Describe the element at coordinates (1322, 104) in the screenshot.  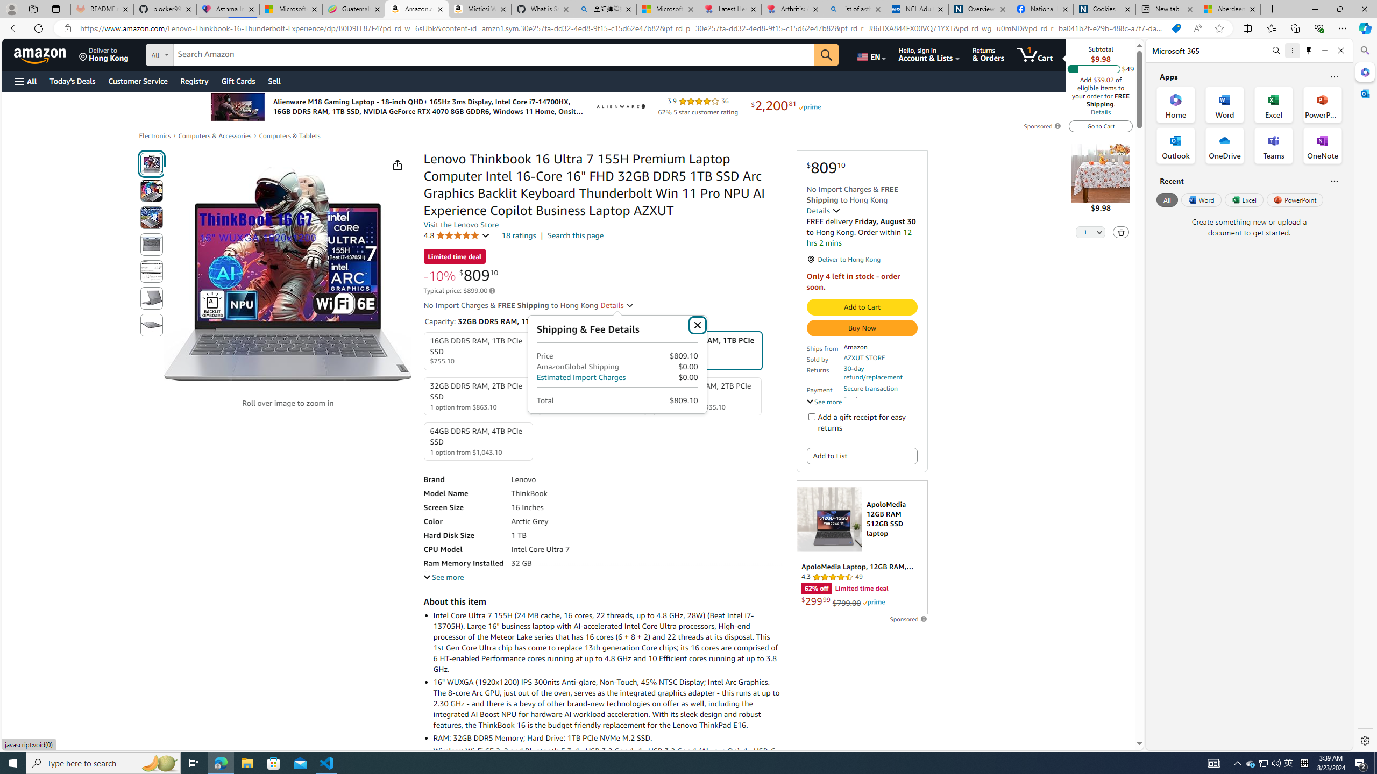
I see `PowerPoint Office App` at that location.